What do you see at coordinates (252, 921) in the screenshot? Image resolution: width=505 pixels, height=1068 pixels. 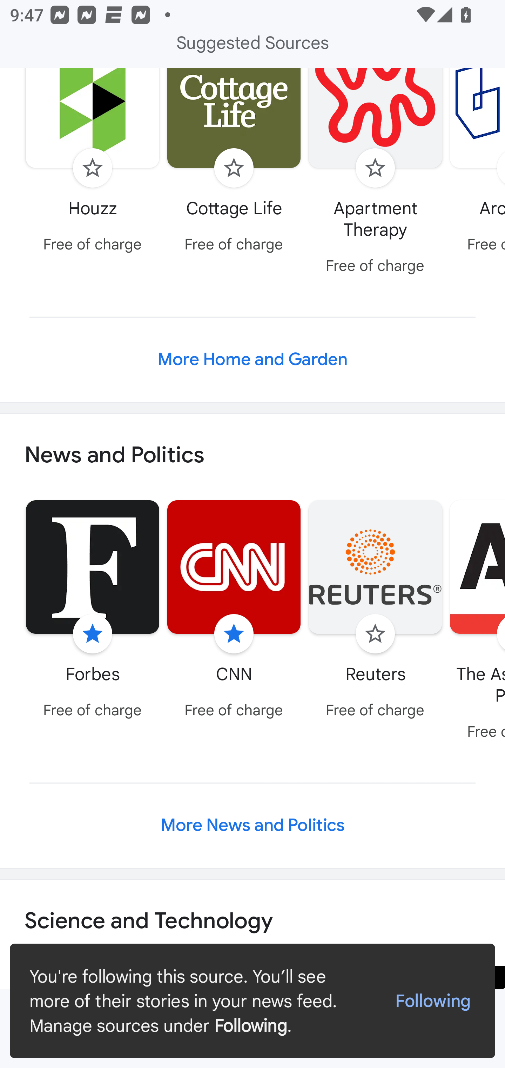 I see `Science and Technology` at bounding box center [252, 921].